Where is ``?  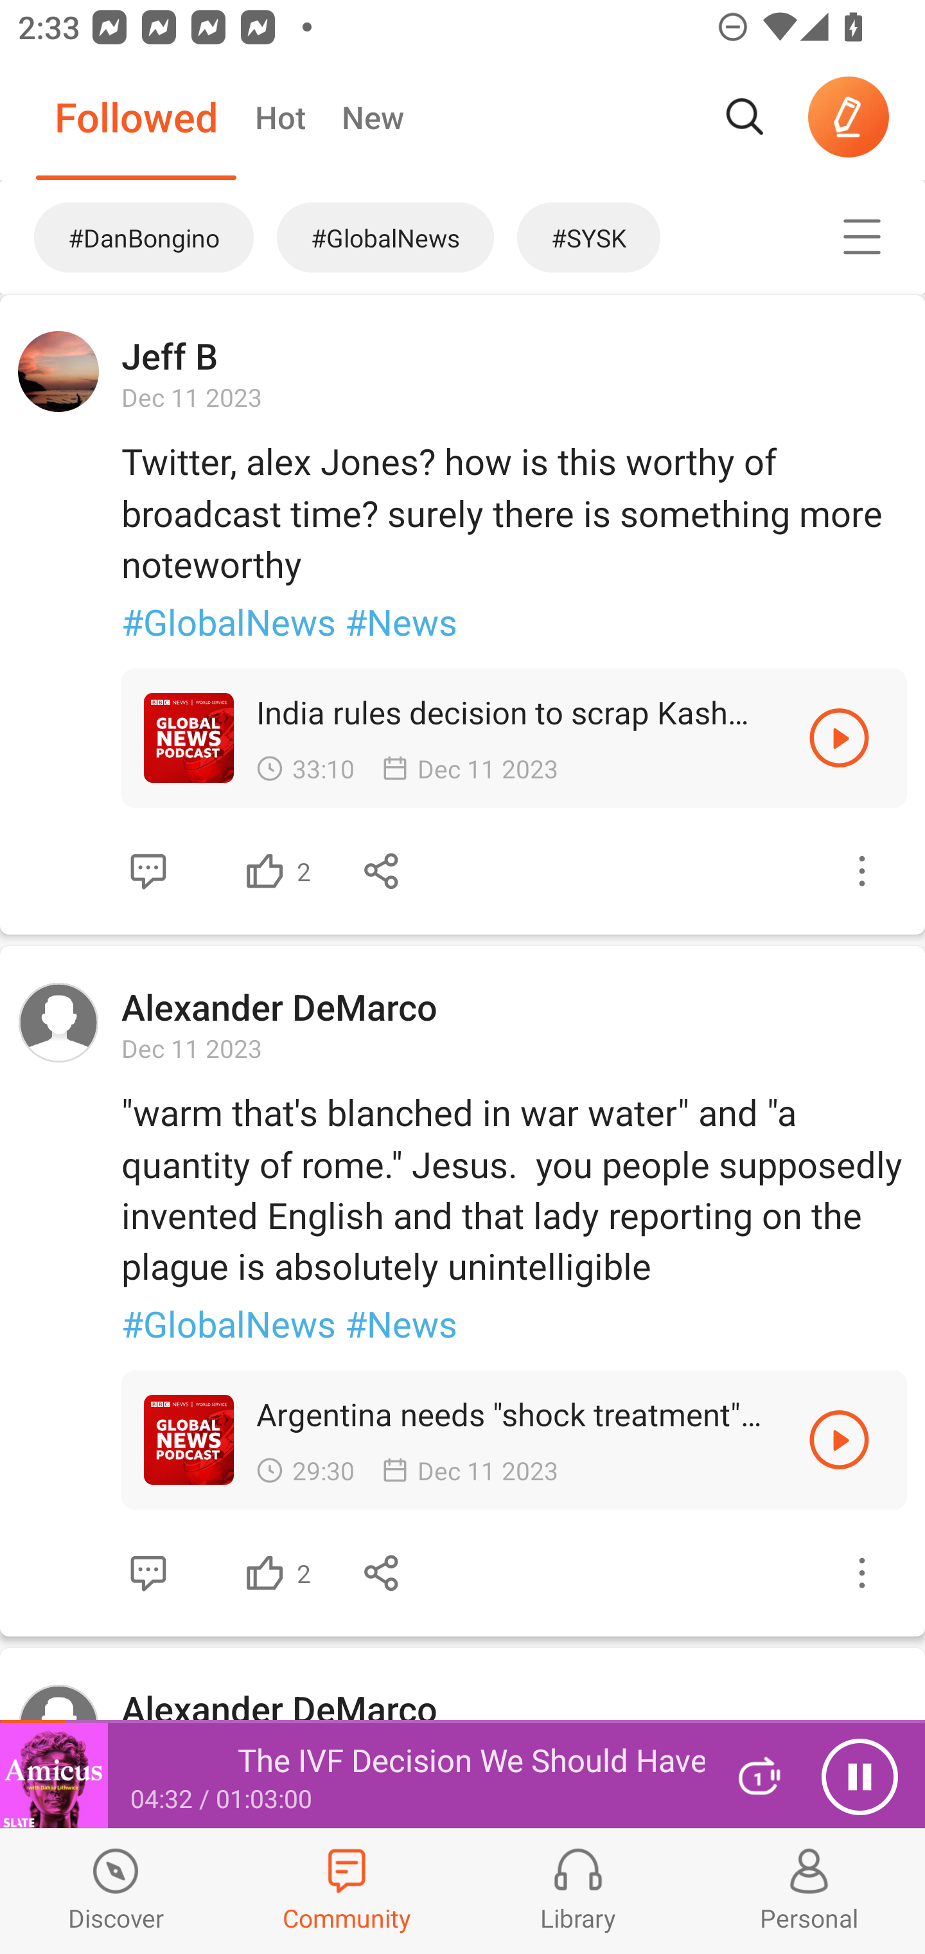  is located at coordinates (265, 1573).